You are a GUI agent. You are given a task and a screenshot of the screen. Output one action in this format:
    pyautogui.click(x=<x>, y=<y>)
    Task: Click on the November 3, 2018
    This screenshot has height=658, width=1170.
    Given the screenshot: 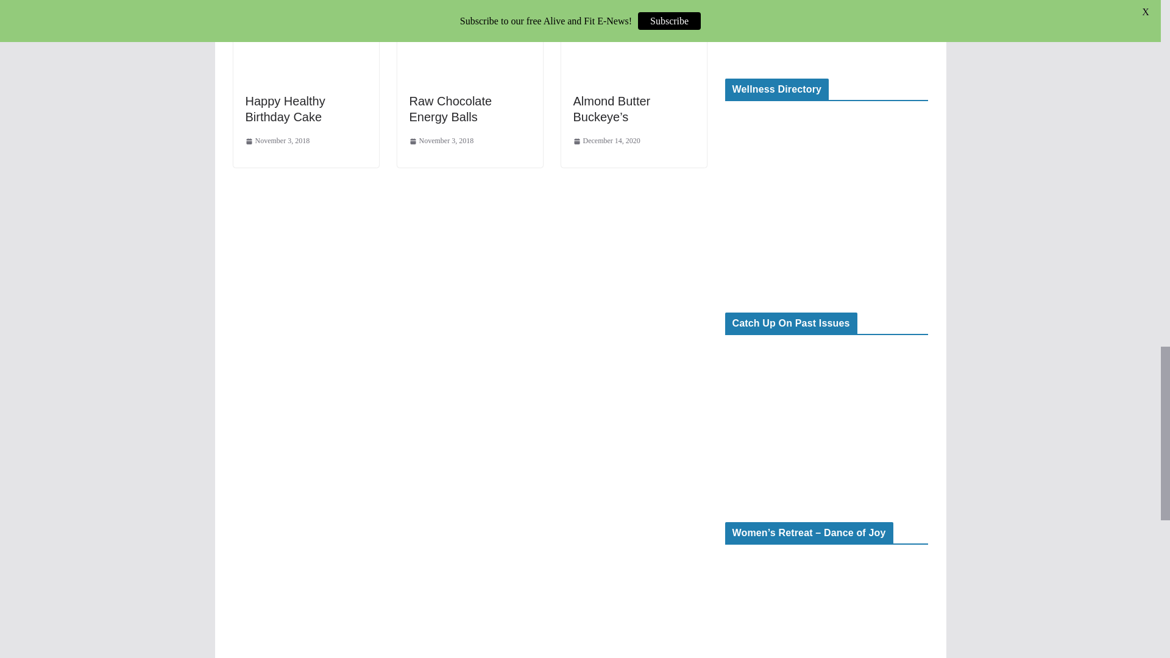 What is the action you would take?
    pyautogui.click(x=277, y=141)
    